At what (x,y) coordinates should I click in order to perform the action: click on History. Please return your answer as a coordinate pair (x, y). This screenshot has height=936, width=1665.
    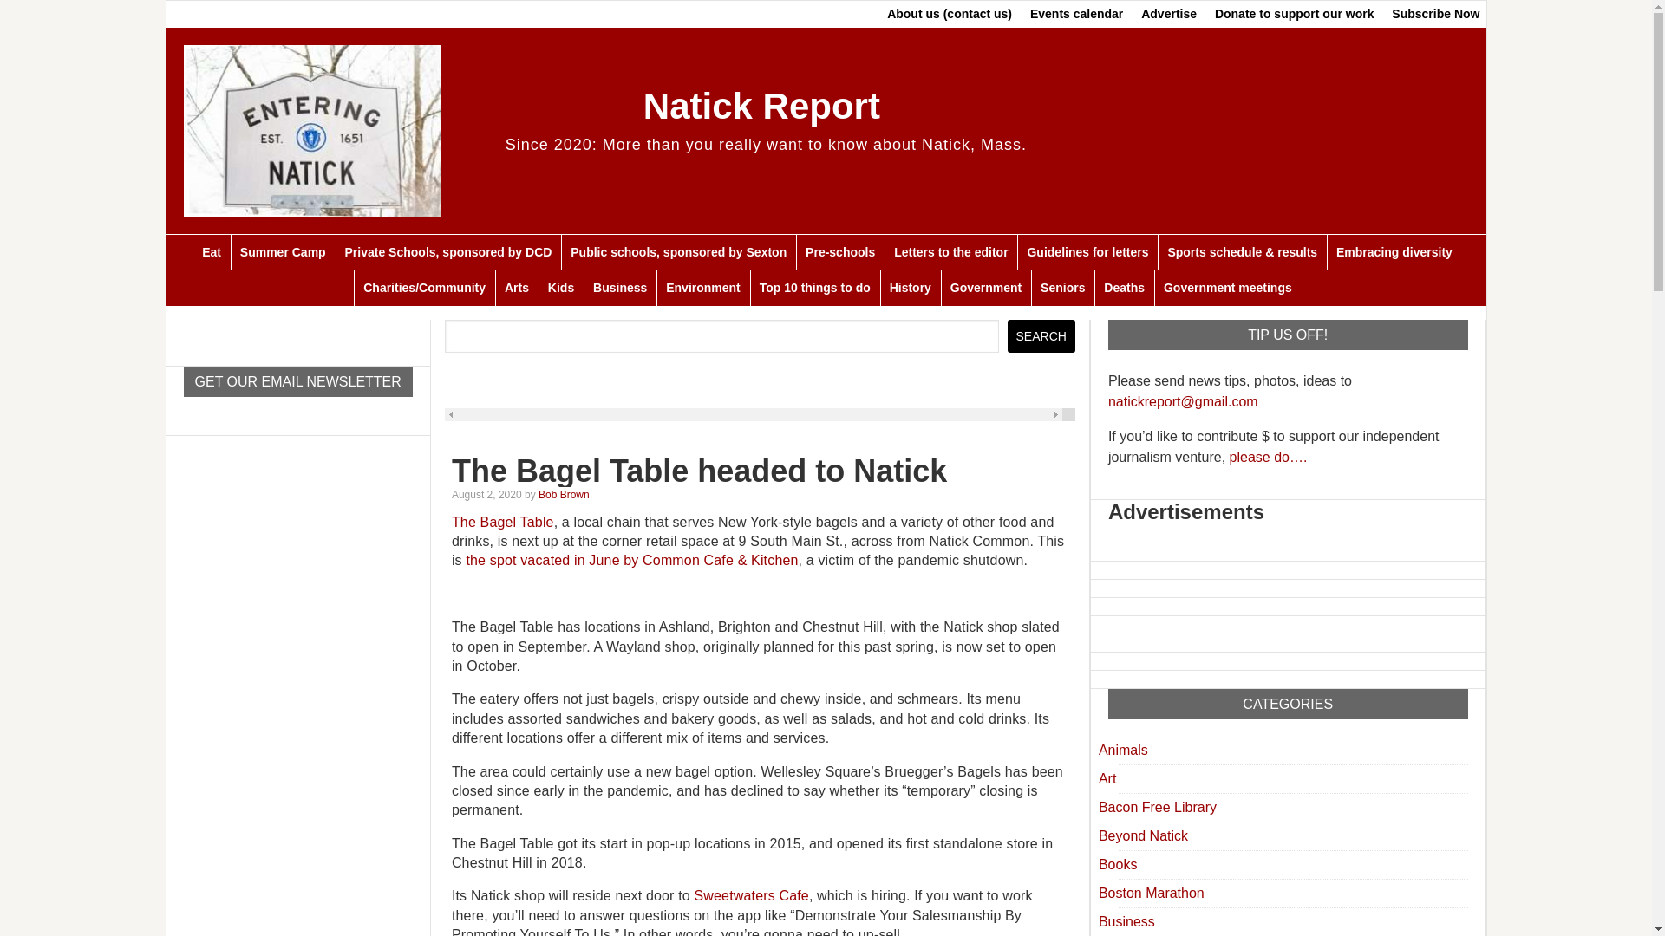
    Looking at the image, I should click on (911, 288).